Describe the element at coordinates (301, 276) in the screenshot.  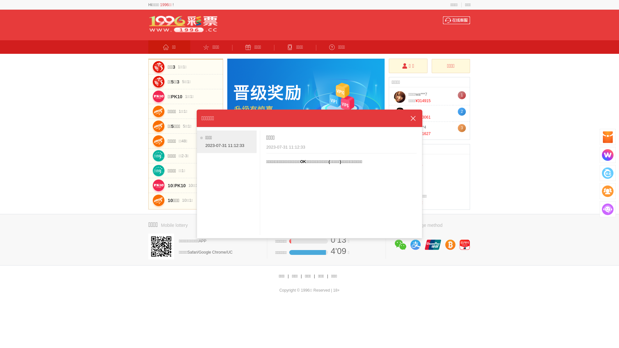
I see `|` at that location.